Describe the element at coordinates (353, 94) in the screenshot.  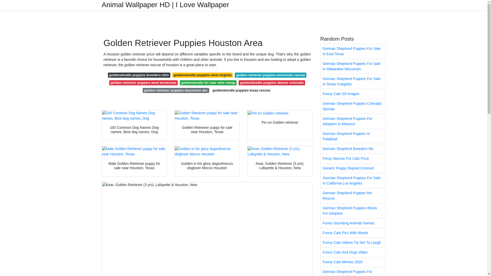
I see `Funny Cats Gif Images` at that location.